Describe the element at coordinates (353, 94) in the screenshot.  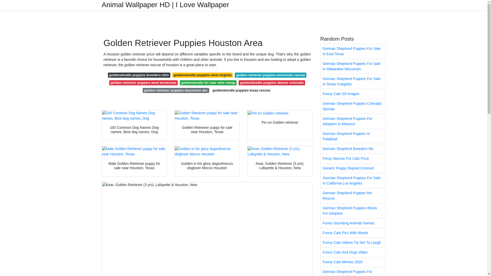
I see `Funny Cats Gif Images` at that location.